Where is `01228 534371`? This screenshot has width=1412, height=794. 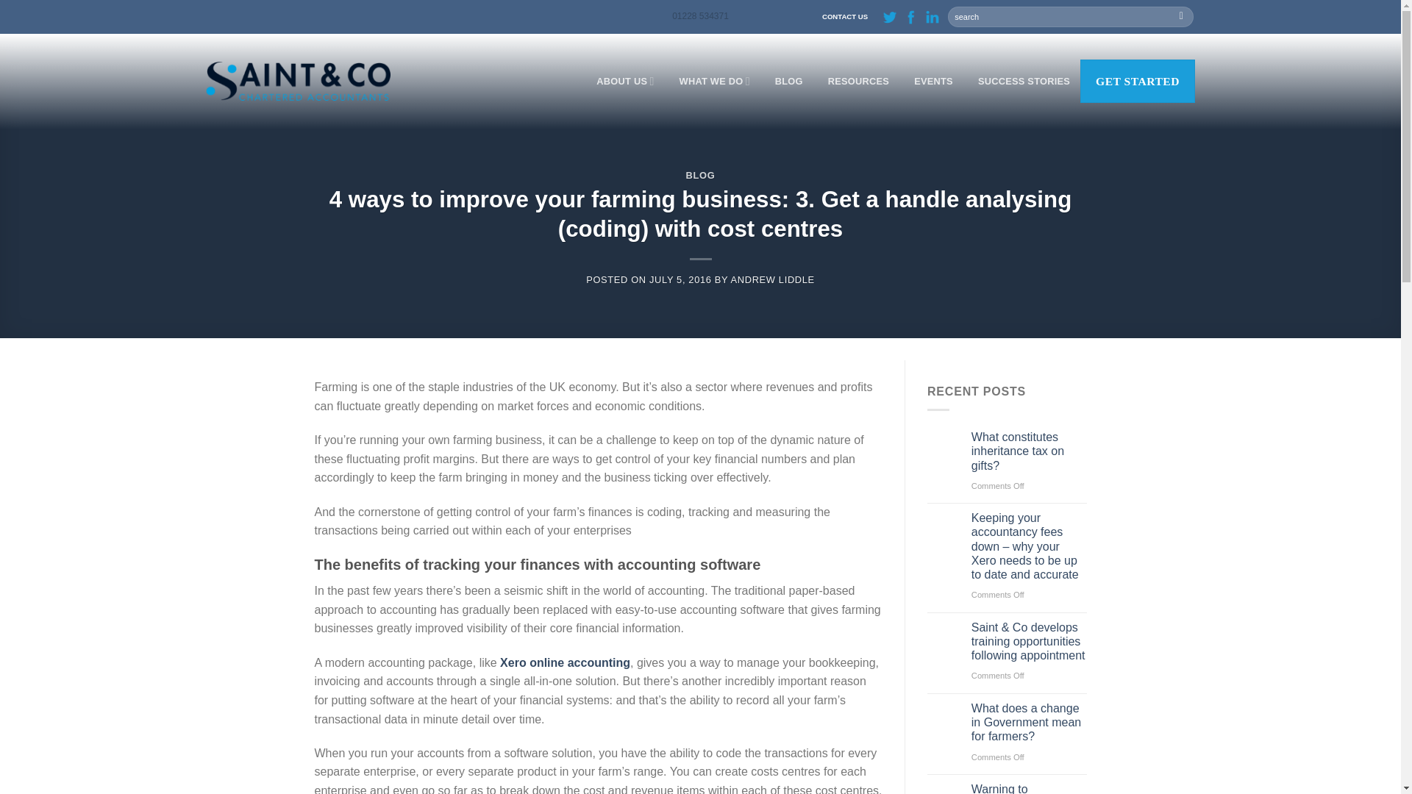 01228 534371 is located at coordinates (700, 16).